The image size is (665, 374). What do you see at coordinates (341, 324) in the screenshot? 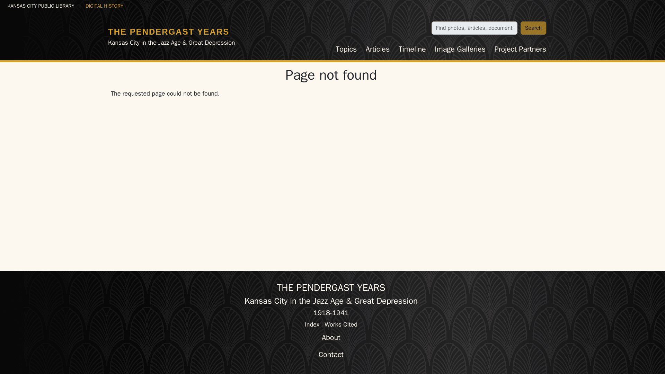
I see `Works Cited` at bounding box center [341, 324].